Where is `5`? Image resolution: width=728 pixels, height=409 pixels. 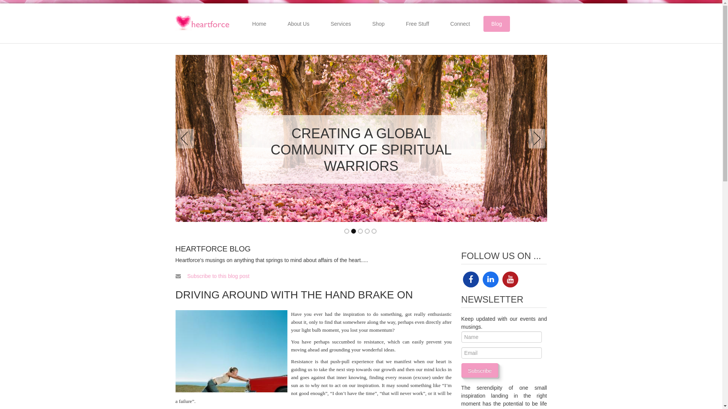
5 is located at coordinates (374, 231).